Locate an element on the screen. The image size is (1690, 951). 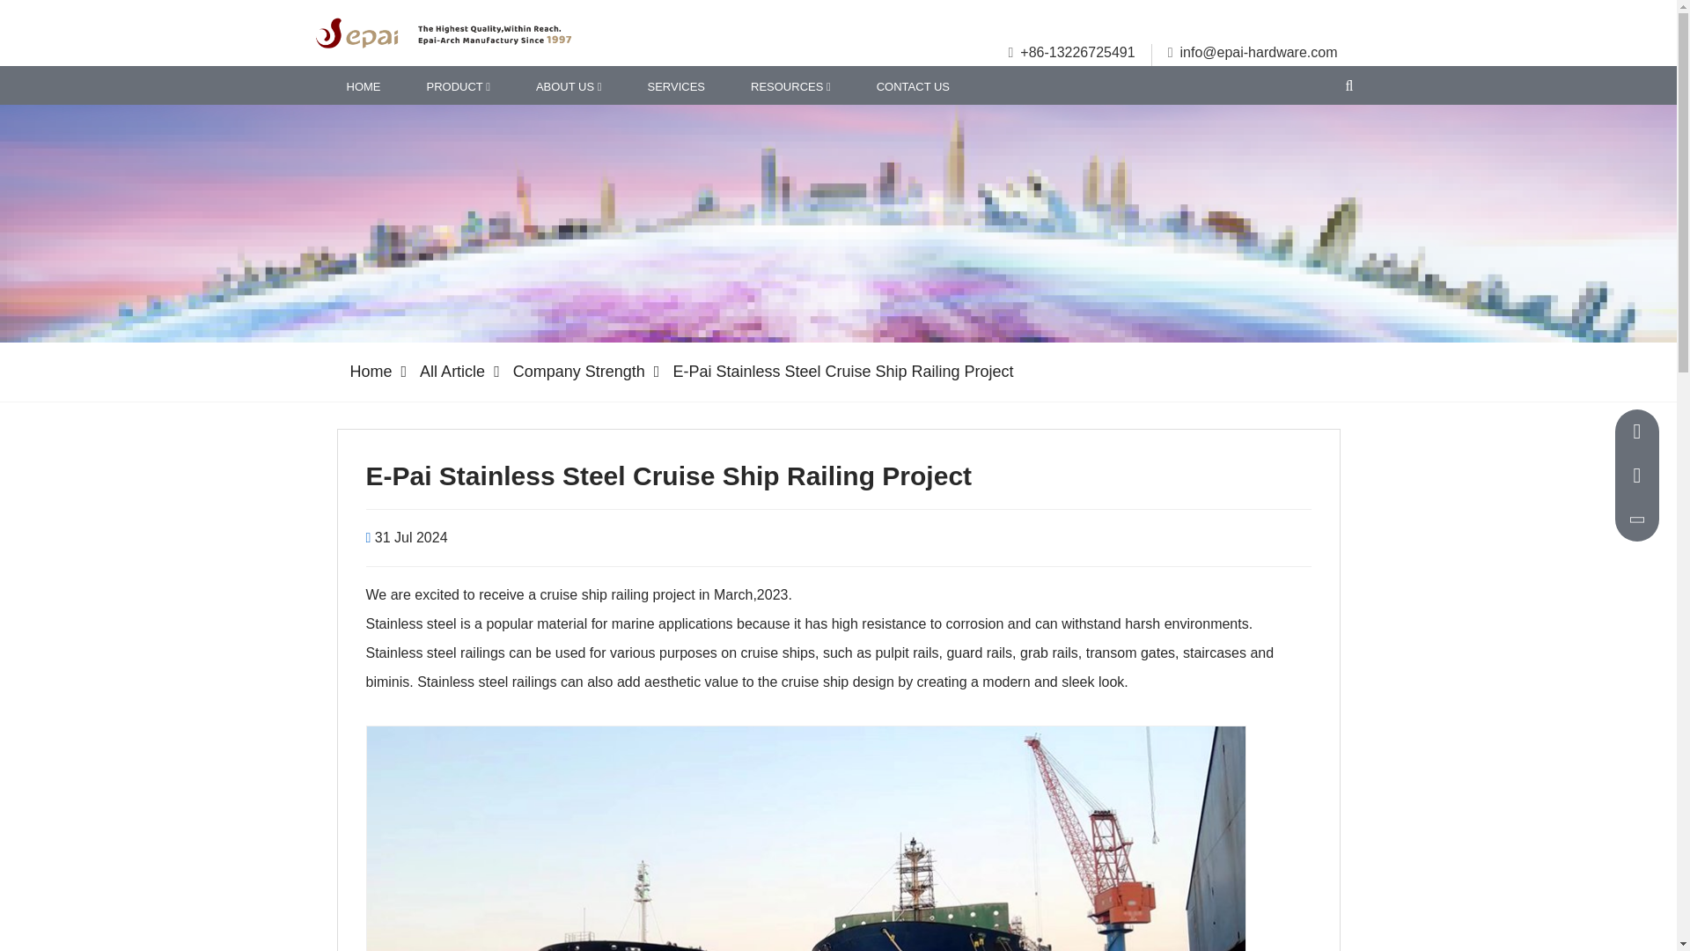
E-Pai Stainless Steel Cruise Ship Railing Project is located at coordinates (842, 372).